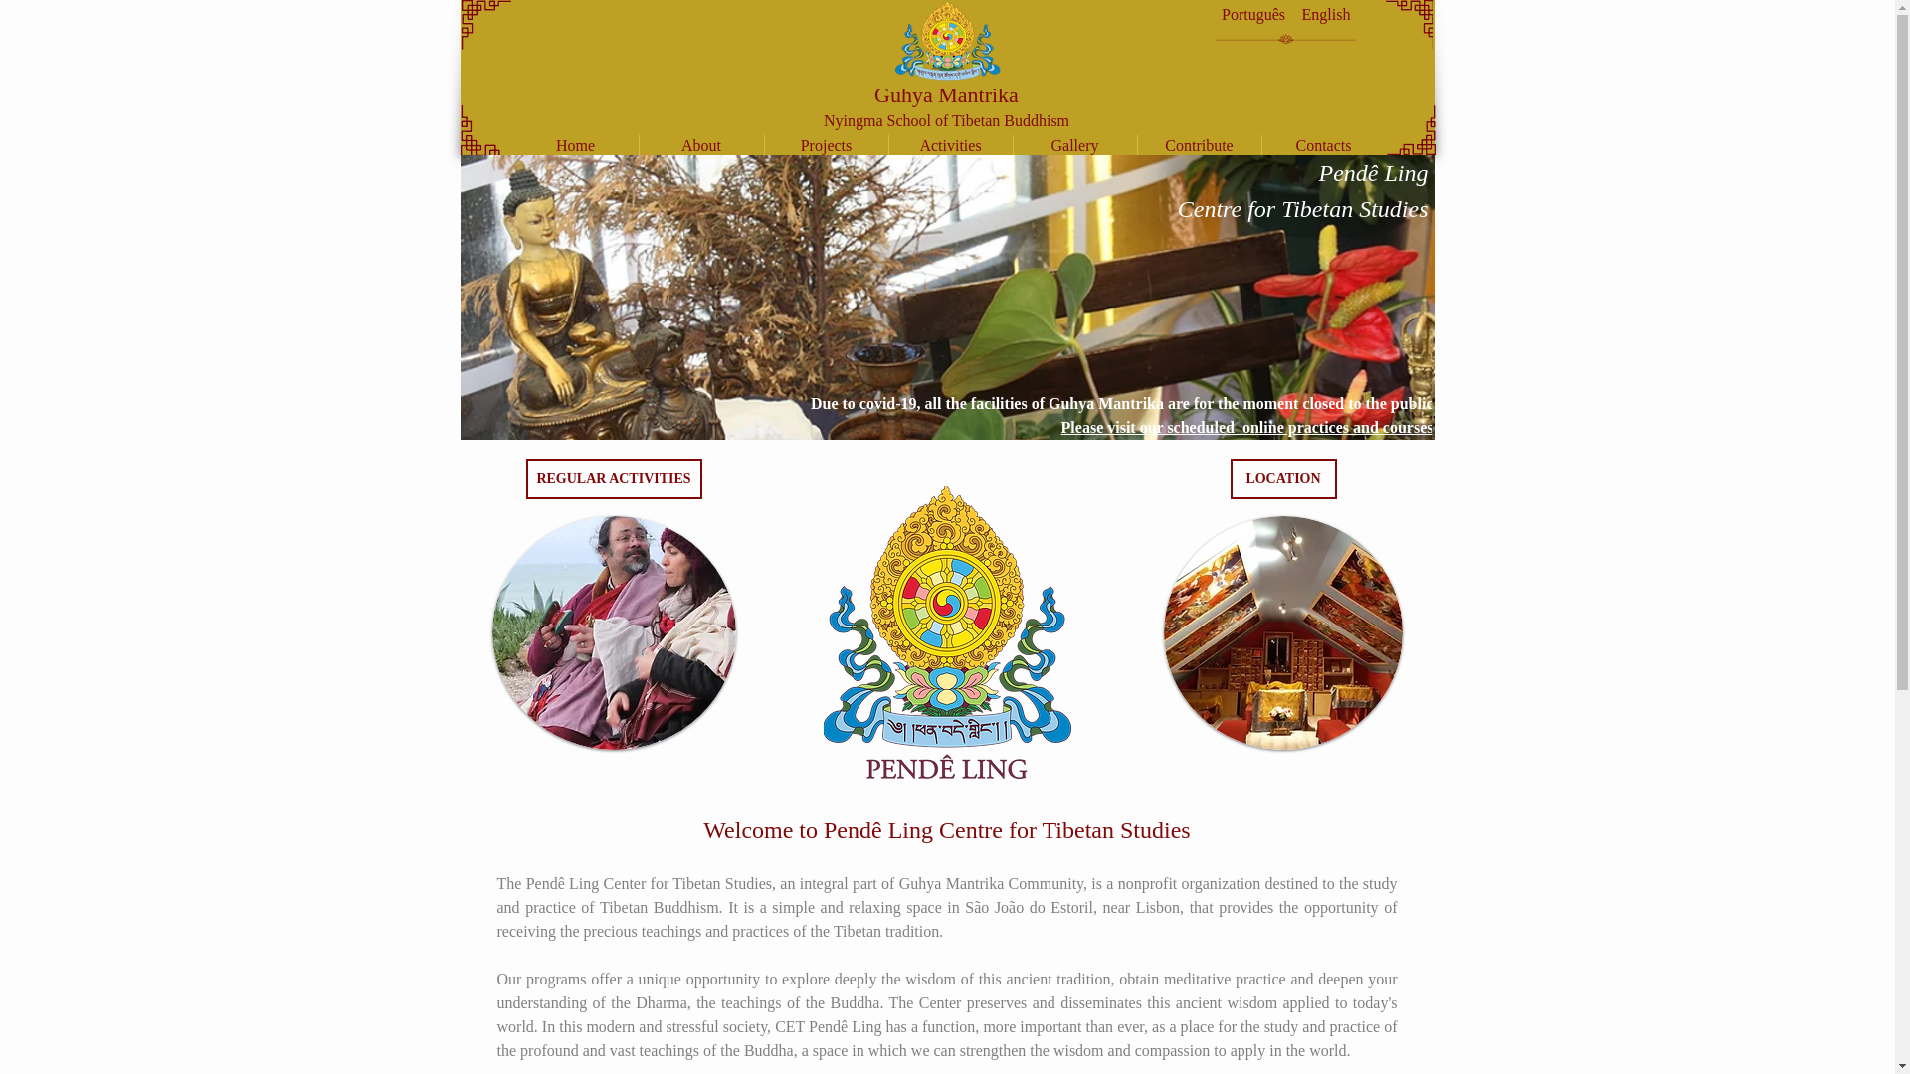 This screenshot has width=1910, height=1074. What do you see at coordinates (1323, 145) in the screenshot?
I see `Contacts` at bounding box center [1323, 145].